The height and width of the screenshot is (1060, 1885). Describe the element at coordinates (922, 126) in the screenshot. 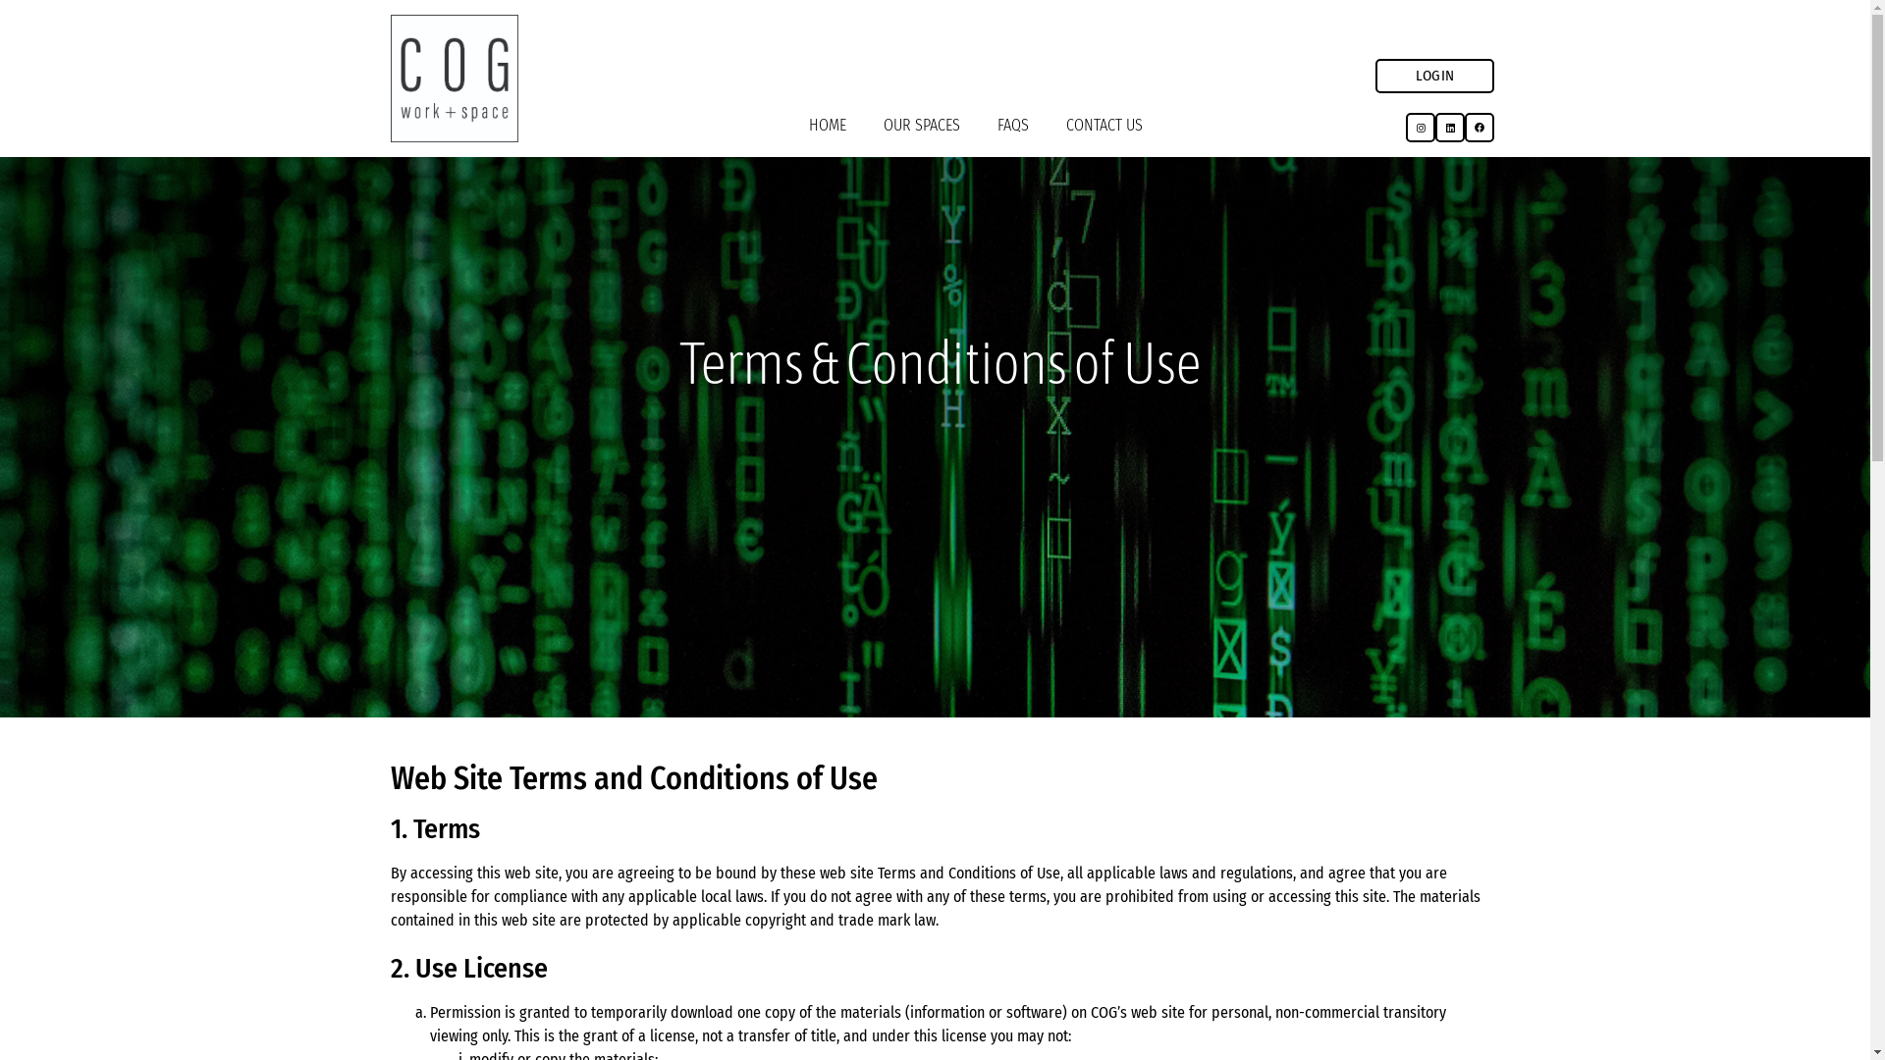

I see `OUR SPACES` at that location.